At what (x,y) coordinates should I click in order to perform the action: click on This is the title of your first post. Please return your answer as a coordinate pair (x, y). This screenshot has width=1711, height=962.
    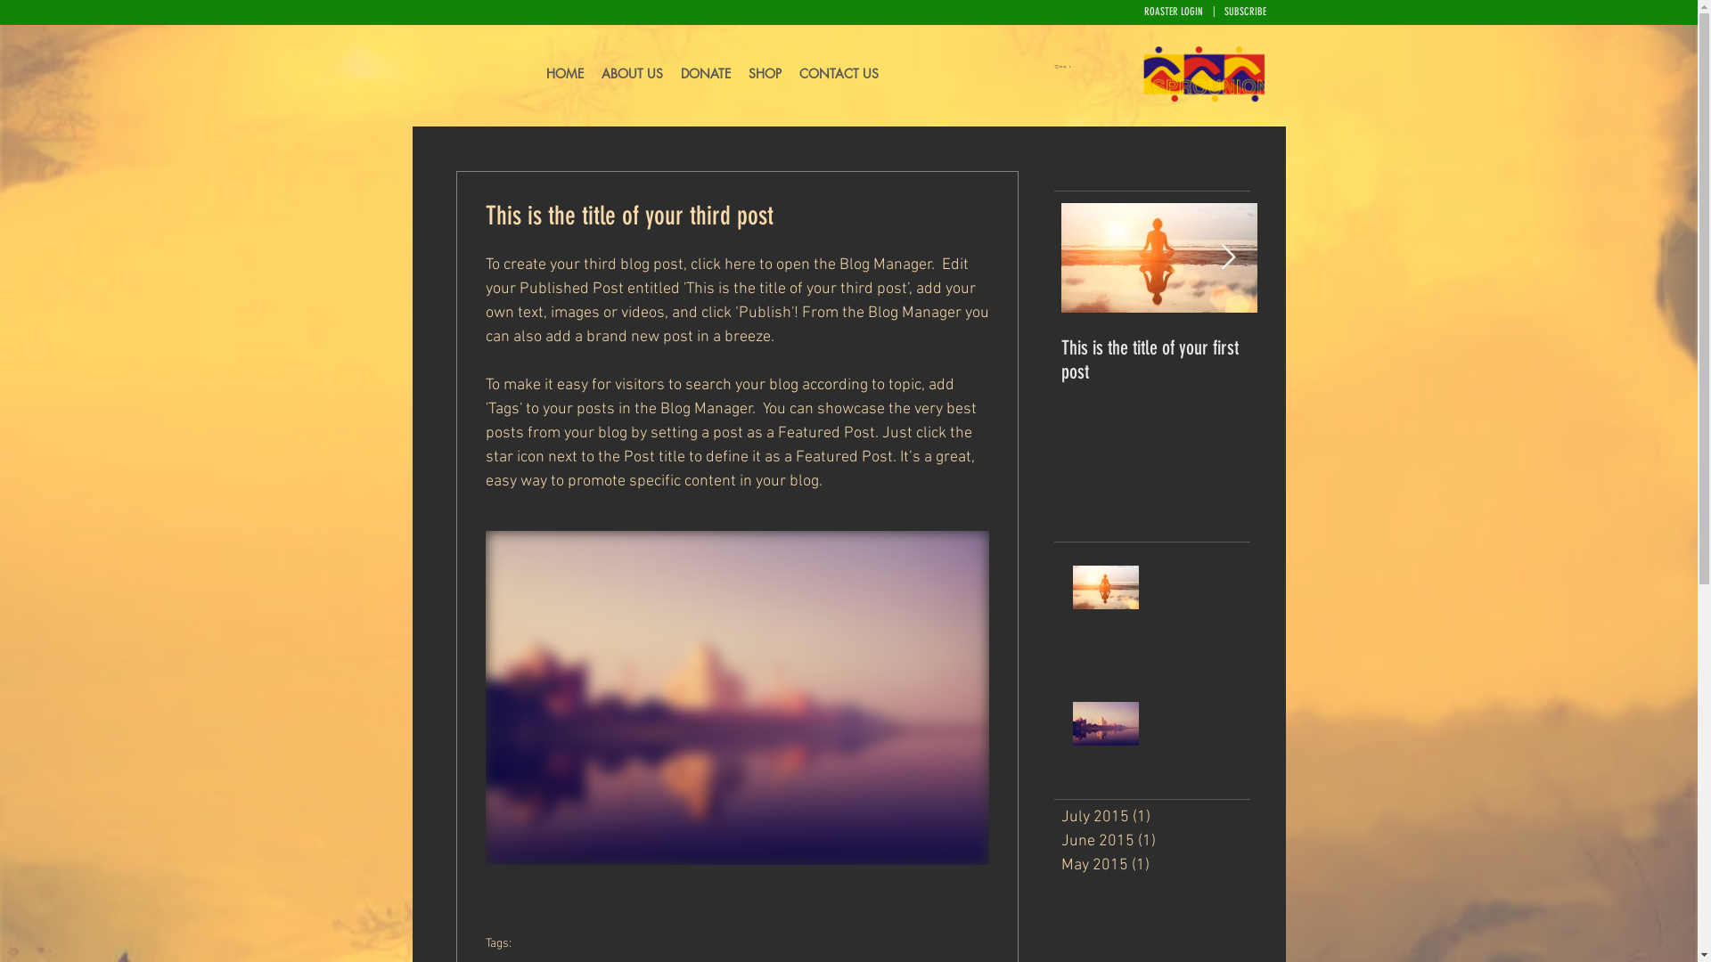
    Looking at the image, I should click on (1158, 360).